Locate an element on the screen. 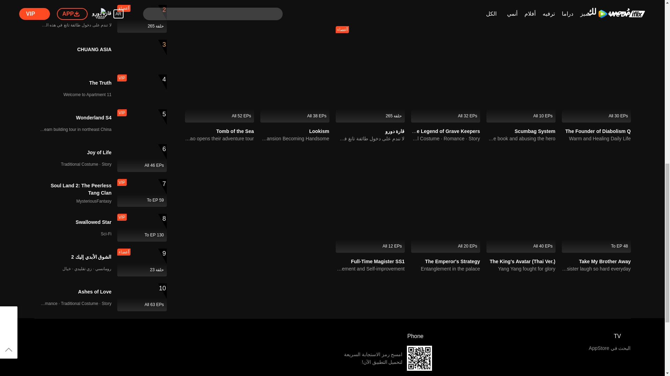 The width and height of the screenshot is (670, 376). Tomb of the Sea is located at coordinates (235, 131).